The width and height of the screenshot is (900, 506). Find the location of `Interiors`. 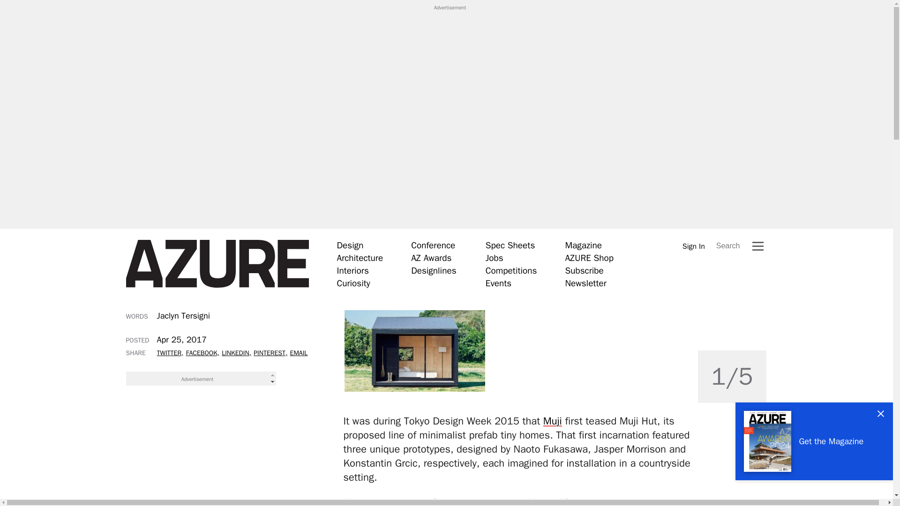

Interiors is located at coordinates (352, 270).